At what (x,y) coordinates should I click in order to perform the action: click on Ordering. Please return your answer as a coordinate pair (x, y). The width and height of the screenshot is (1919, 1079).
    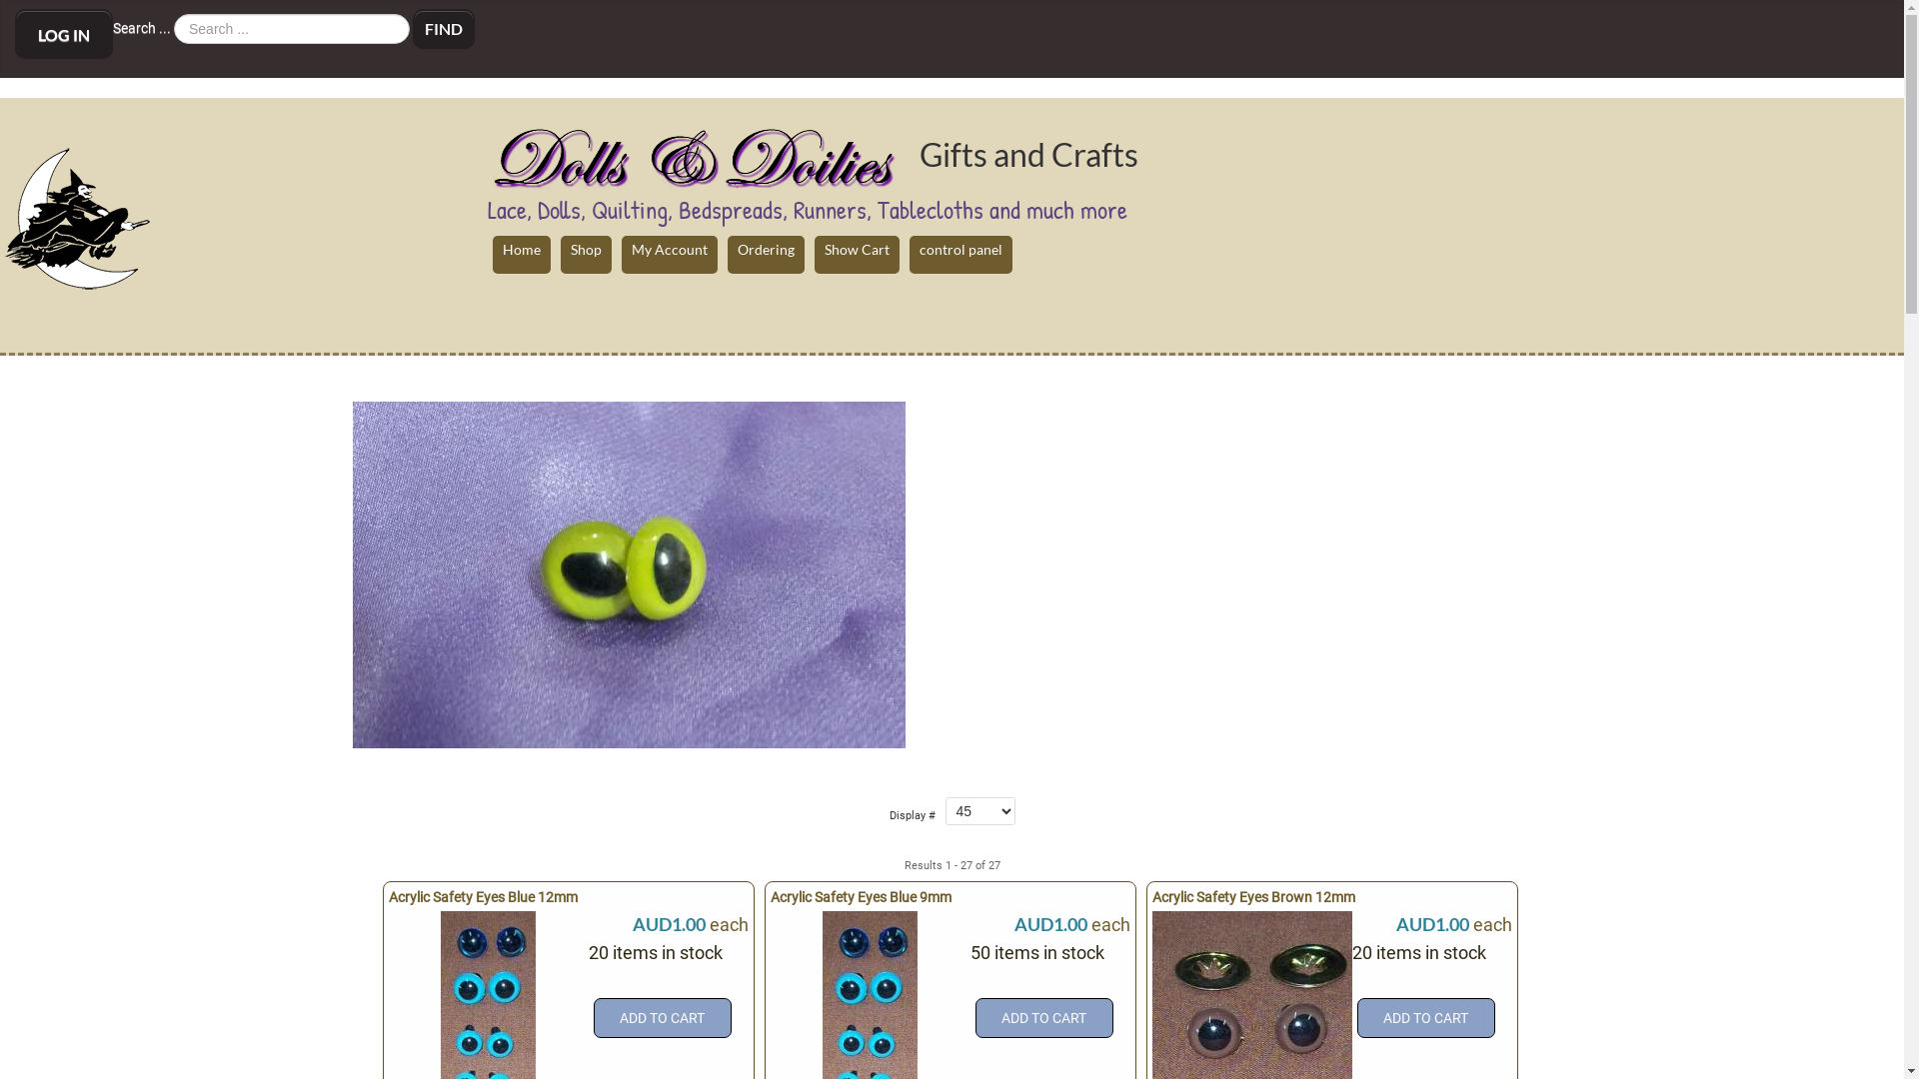
    Looking at the image, I should click on (766, 255).